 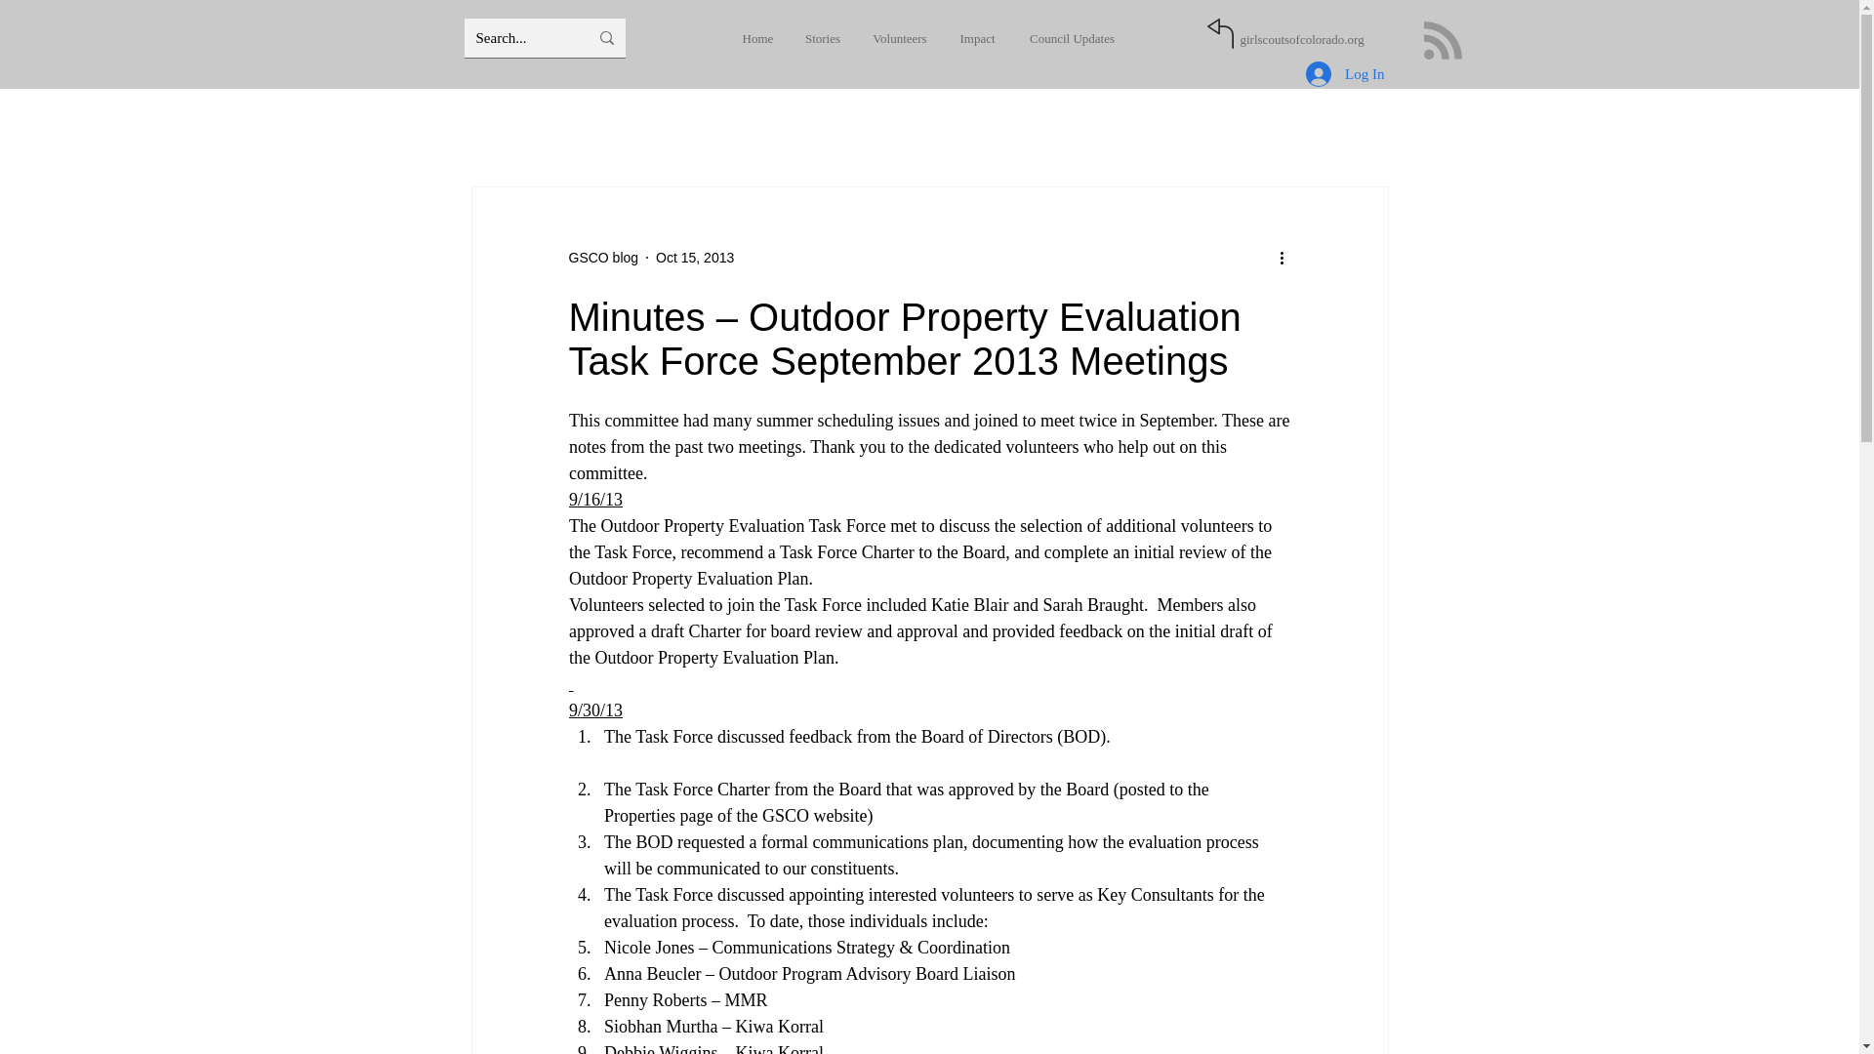 I want to click on GSCO blog, so click(x=603, y=258).